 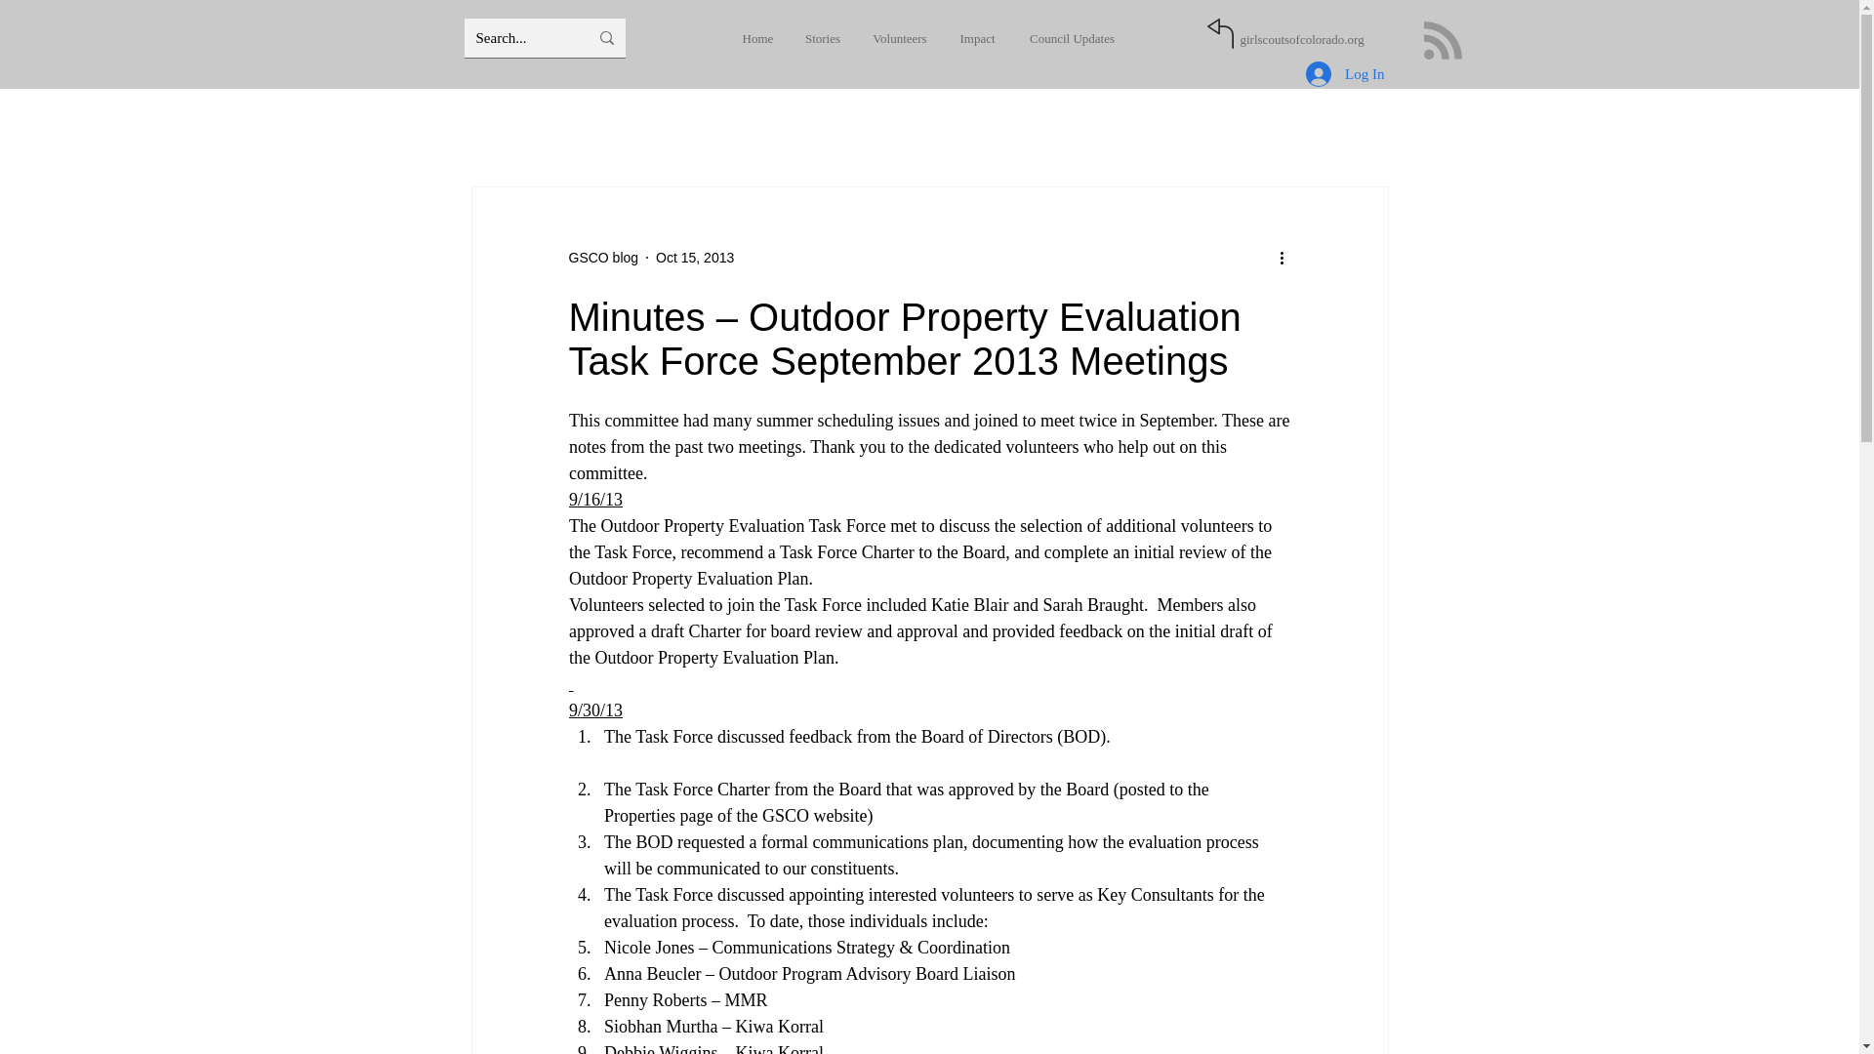 I want to click on GSCO blog, so click(x=603, y=258).